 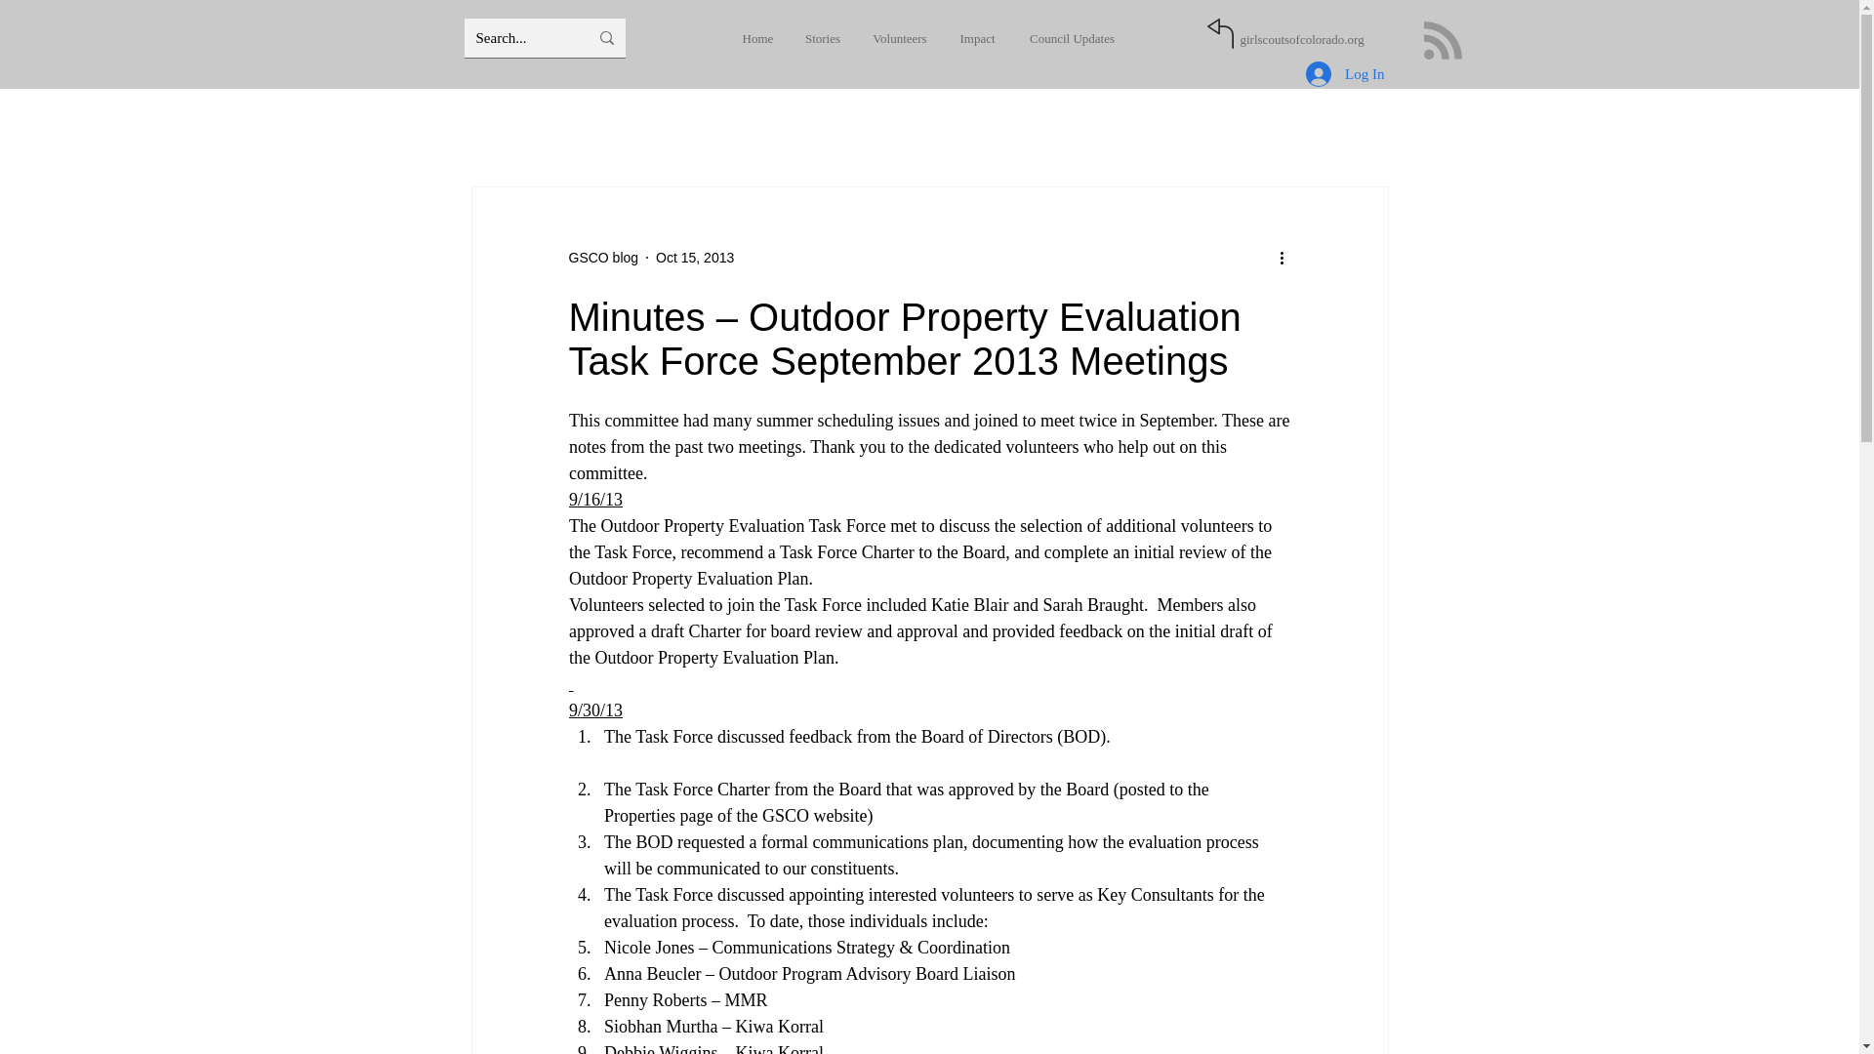 I want to click on GSCO blog, so click(x=603, y=258).